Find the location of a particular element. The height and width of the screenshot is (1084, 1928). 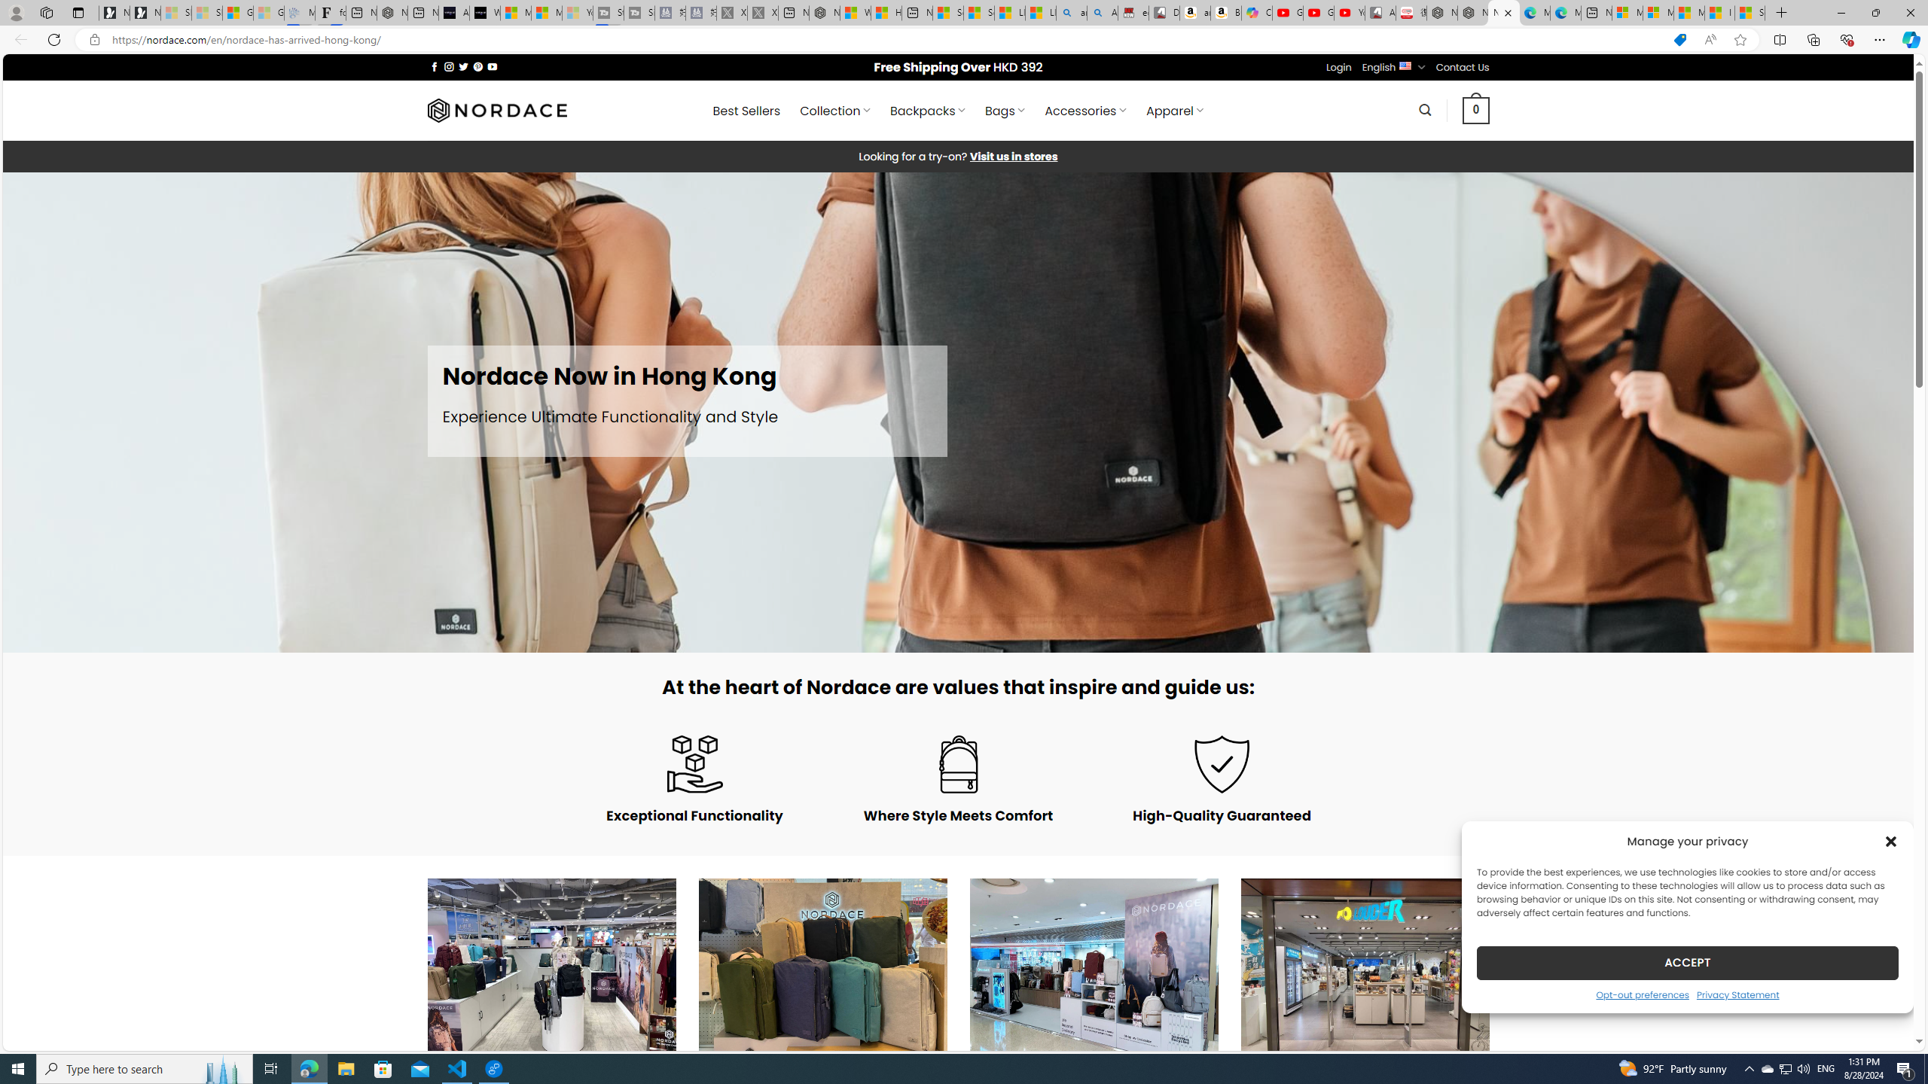

  0   is located at coordinates (1476, 110).